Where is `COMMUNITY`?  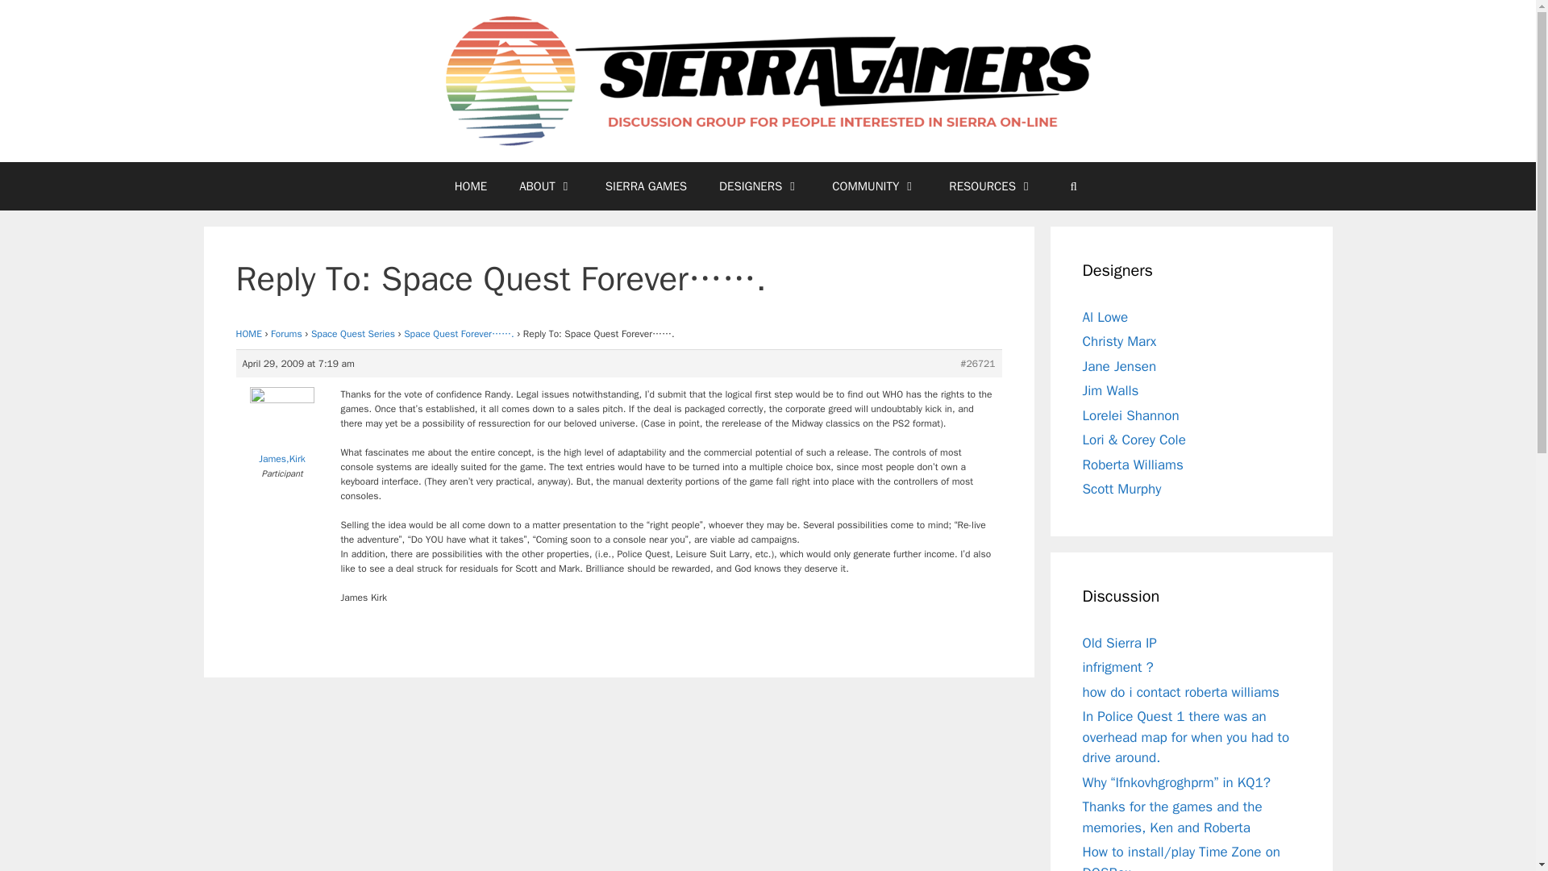
COMMUNITY is located at coordinates (874, 185).